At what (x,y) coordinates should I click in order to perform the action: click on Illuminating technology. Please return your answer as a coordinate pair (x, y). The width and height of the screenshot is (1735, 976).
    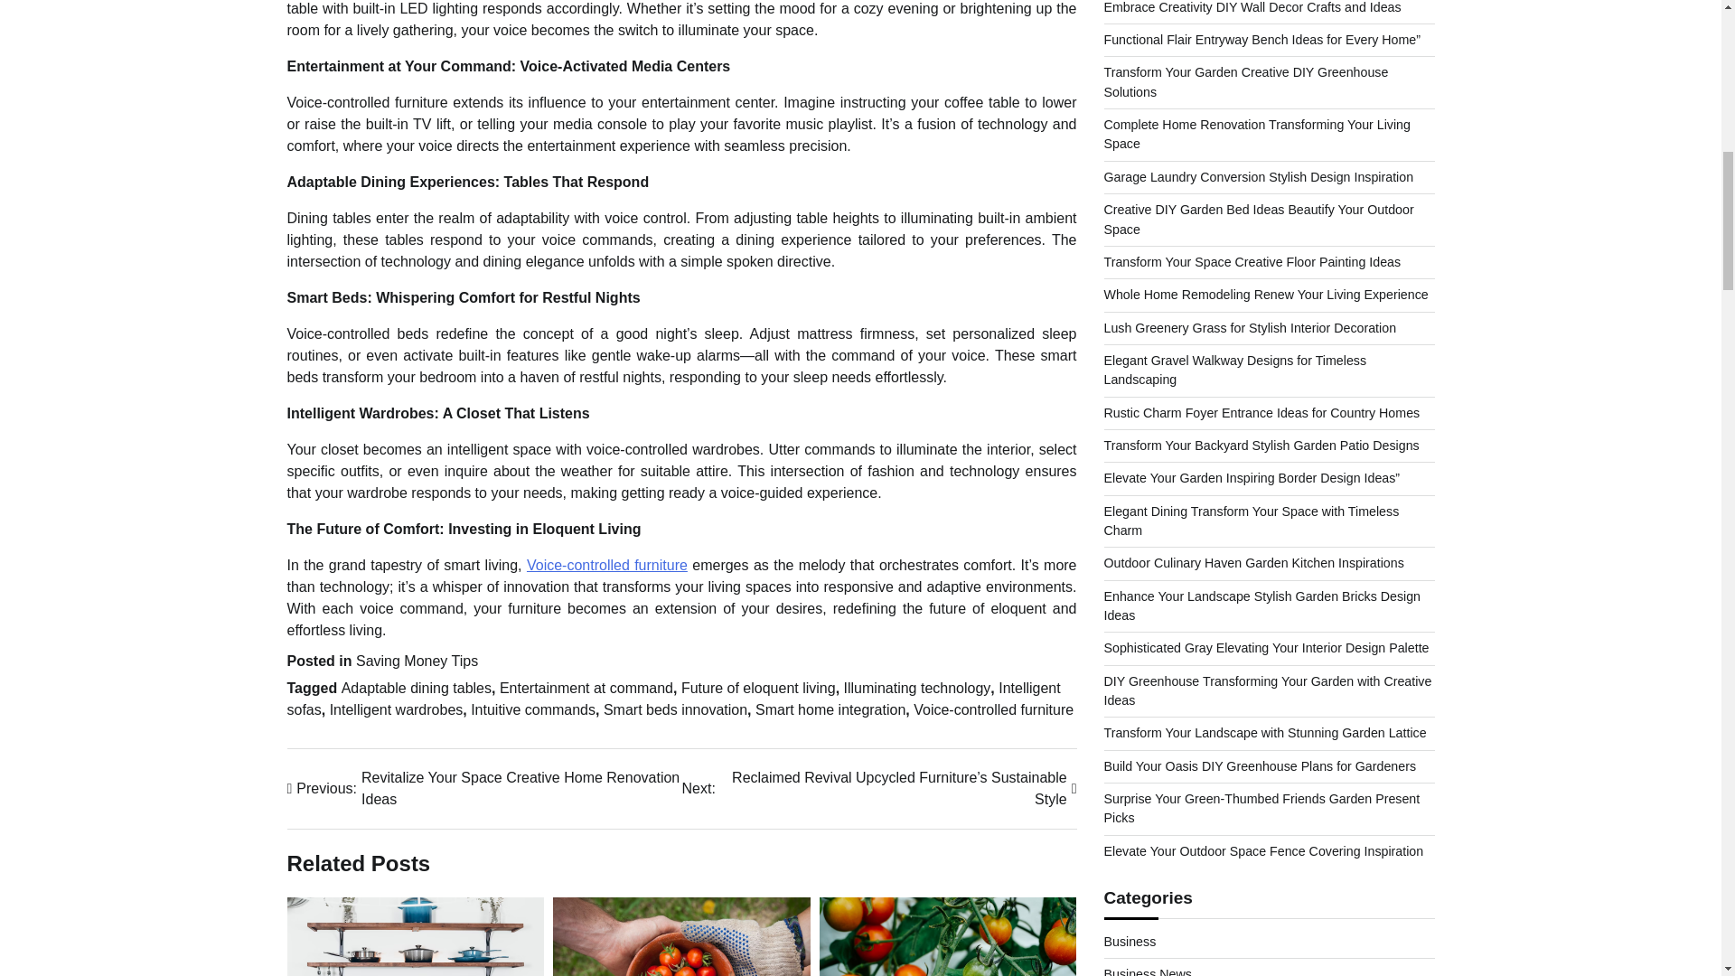
    Looking at the image, I should click on (916, 688).